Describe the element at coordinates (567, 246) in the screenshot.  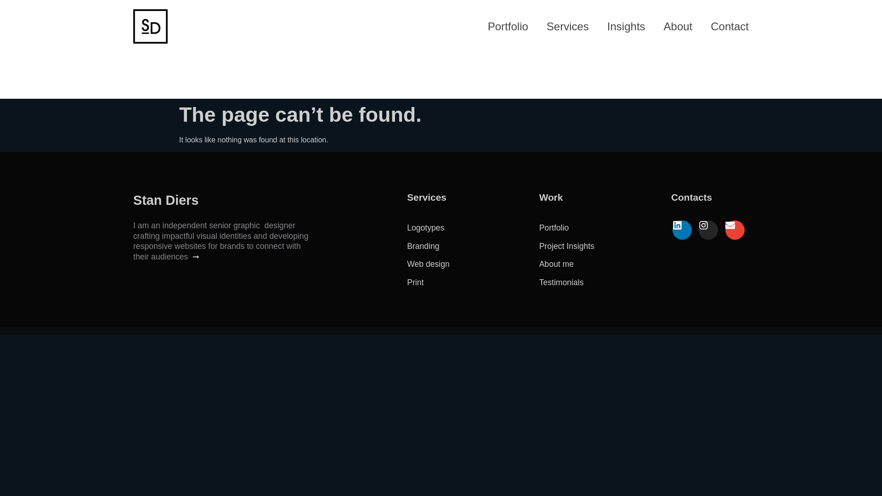
I see `Project Insights` at that location.